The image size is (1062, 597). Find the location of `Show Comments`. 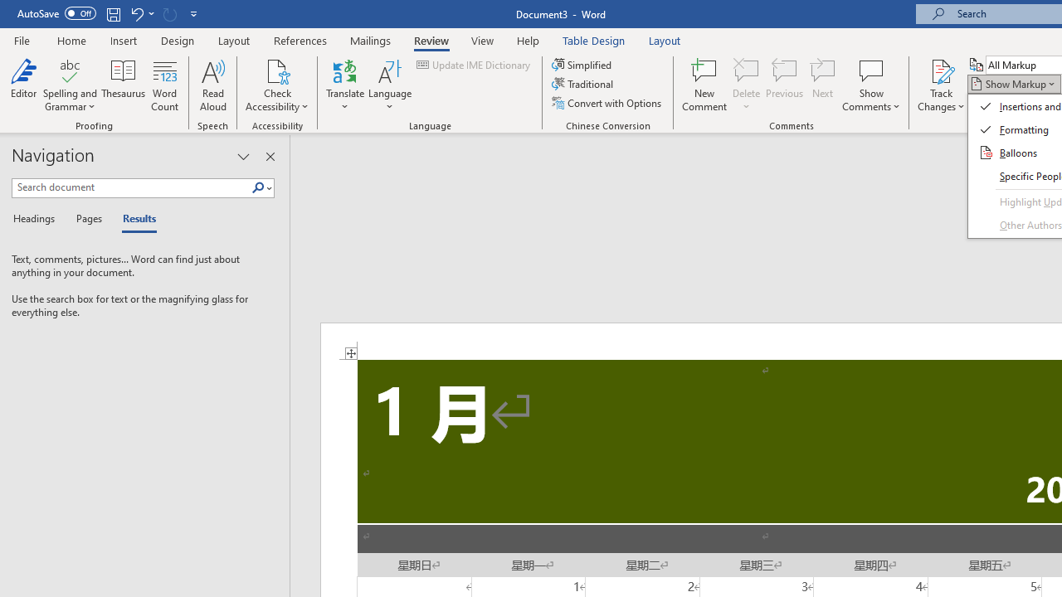

Show Comments is located at coordinates (871, 85).